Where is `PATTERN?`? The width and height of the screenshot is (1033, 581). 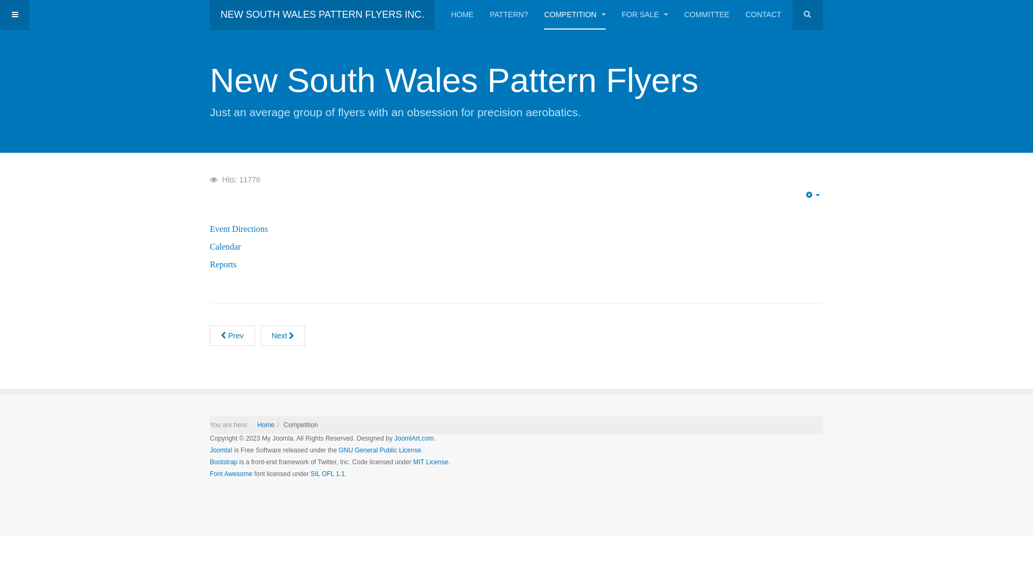
PATTERN? is located at coordinates (509, 15).